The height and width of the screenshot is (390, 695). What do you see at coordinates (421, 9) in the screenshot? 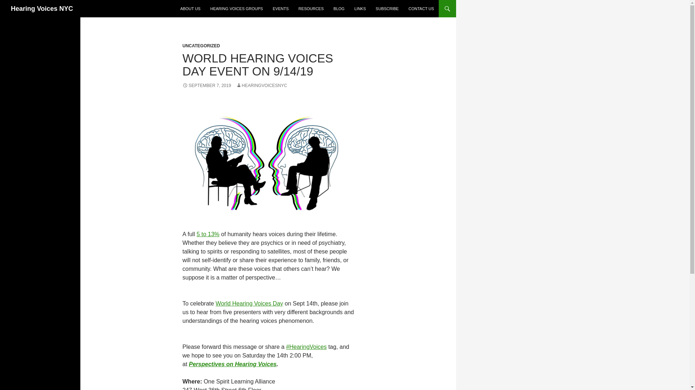
I see `CONTACT US` at bounding box center [421, 9].